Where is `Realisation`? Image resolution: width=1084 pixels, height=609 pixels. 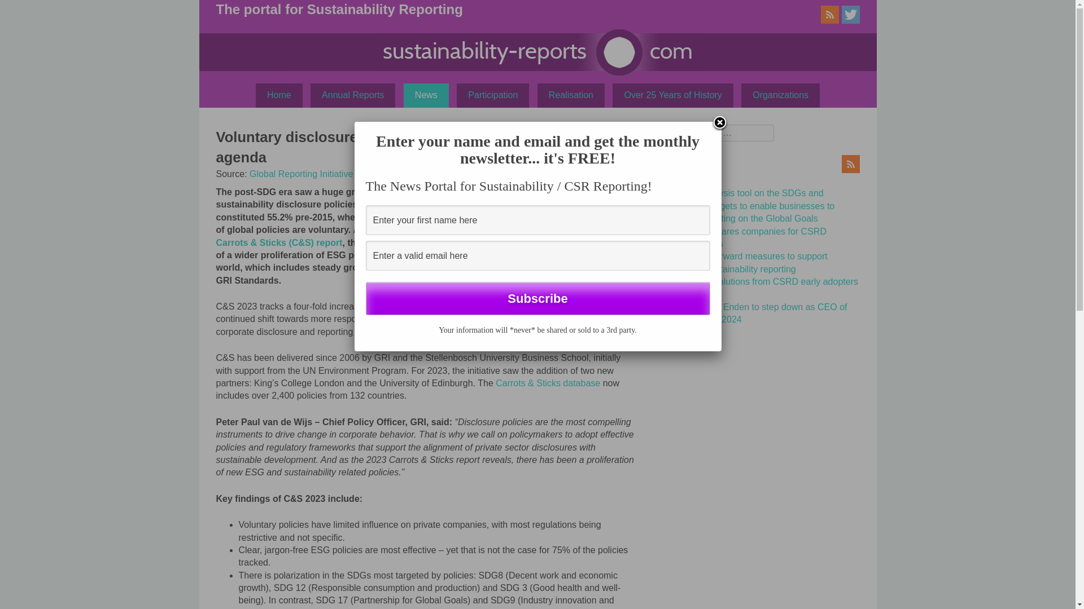
Realisation is located at coordinates (571, 95).